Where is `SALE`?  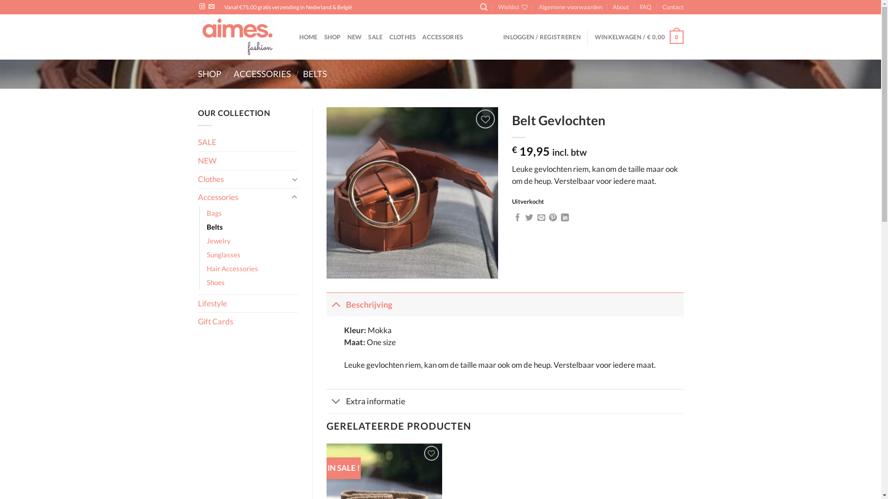
SALE is located at coordinates (376, 37).